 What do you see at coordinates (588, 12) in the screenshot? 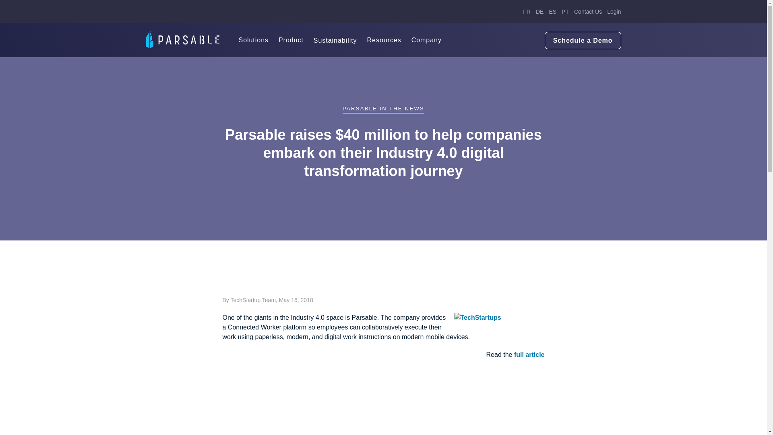
I see `Contact Us` at bounding box center [588, 12].